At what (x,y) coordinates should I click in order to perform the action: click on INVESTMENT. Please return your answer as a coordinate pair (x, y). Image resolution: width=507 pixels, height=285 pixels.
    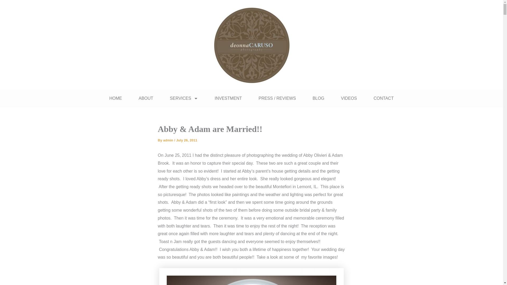
    Looking at the image, I should click on (228, 98).